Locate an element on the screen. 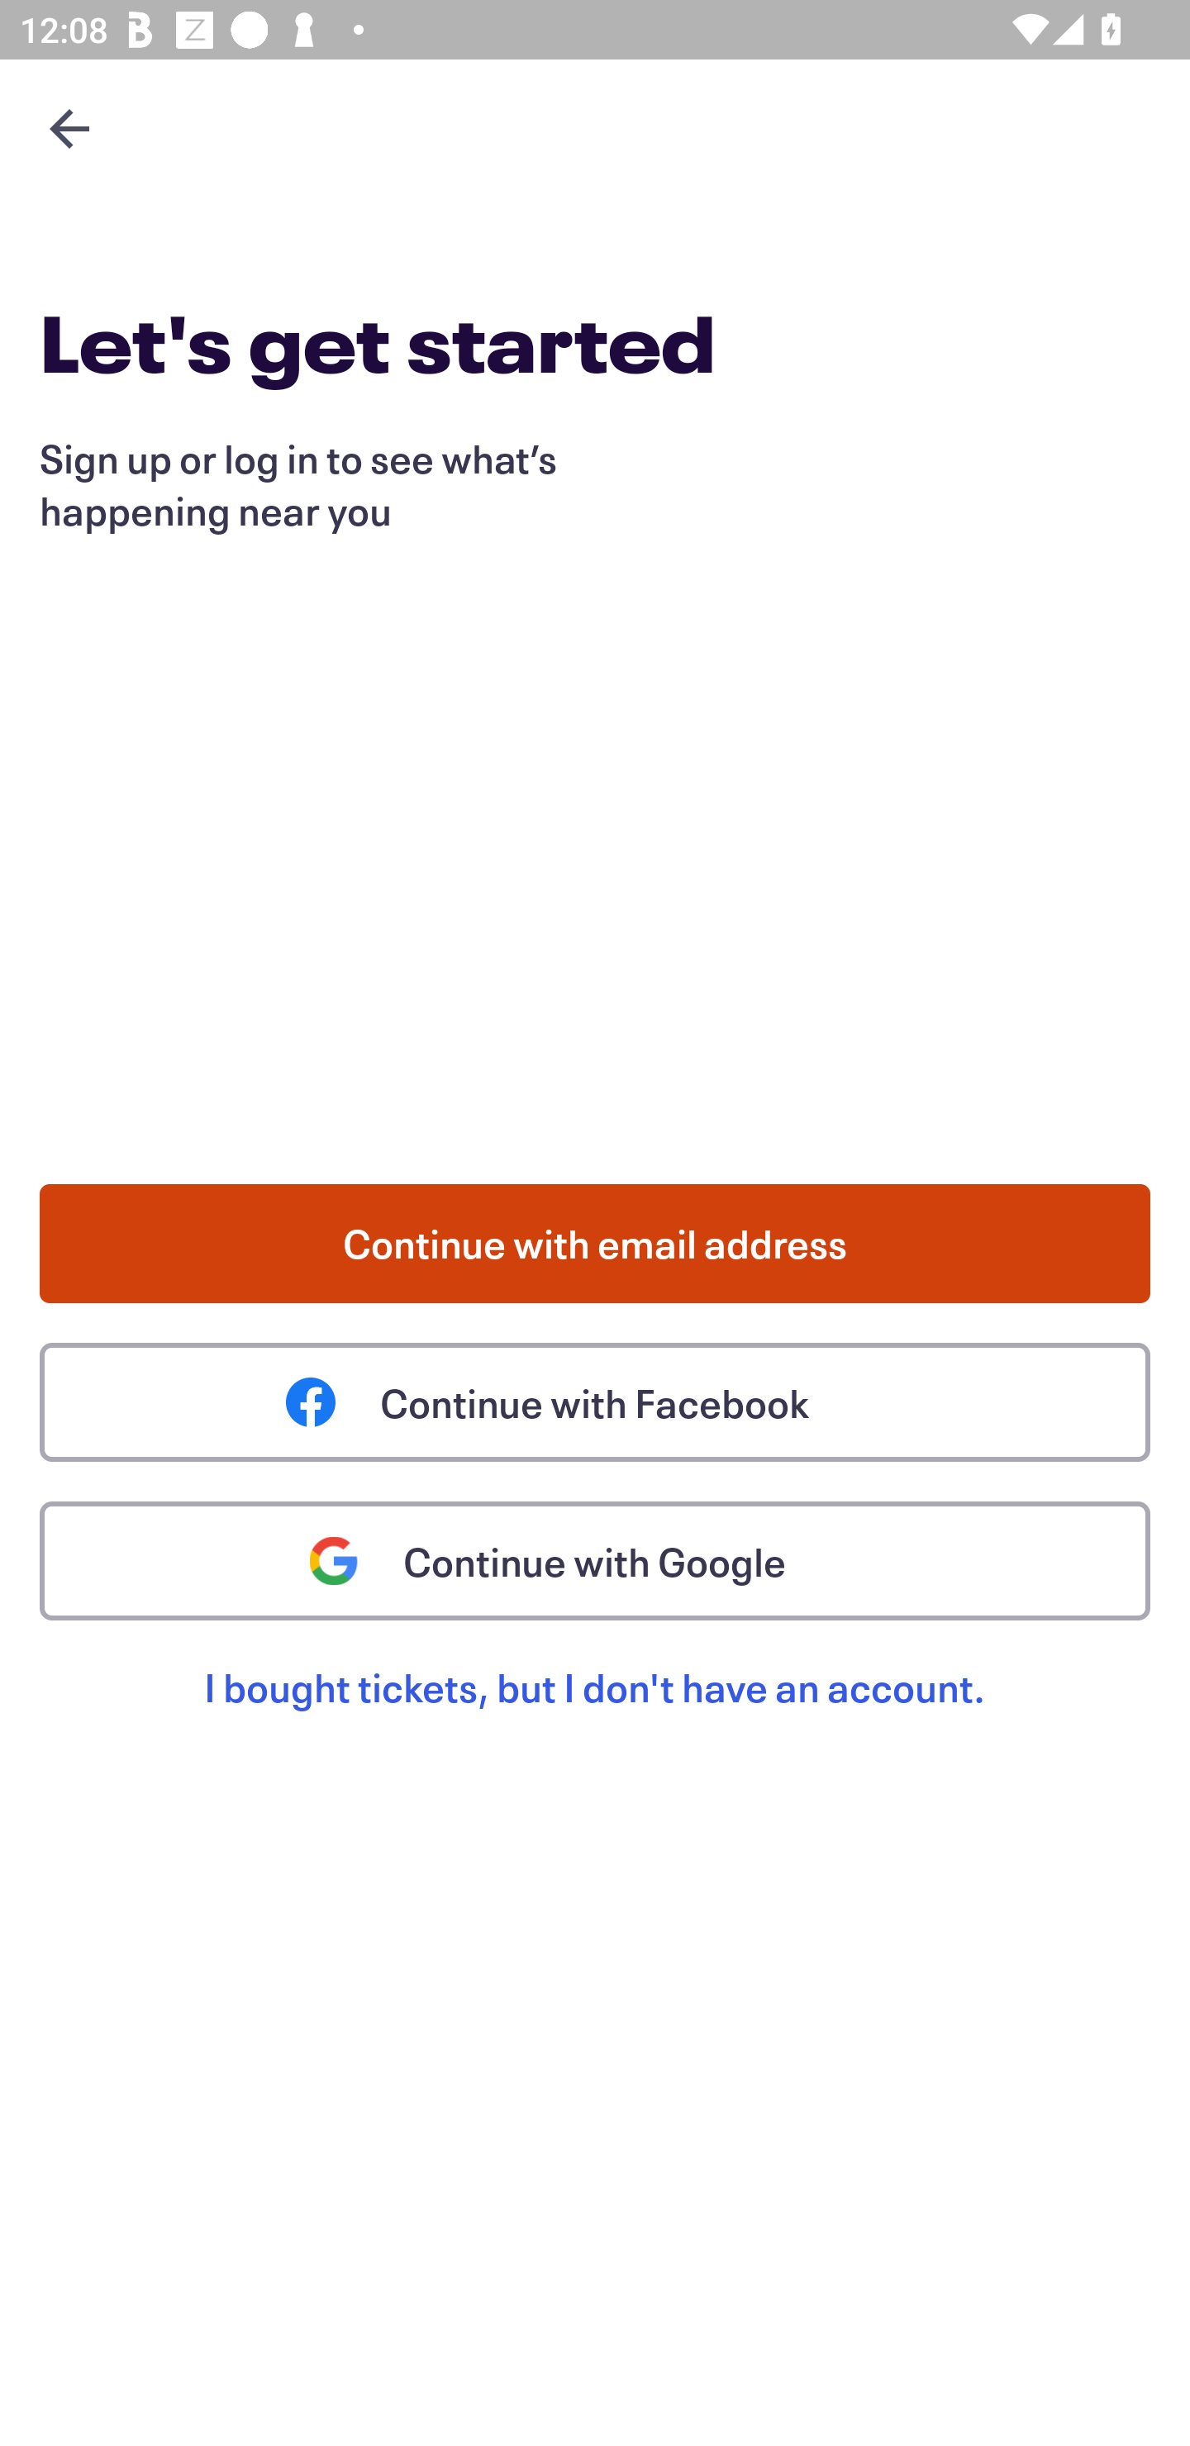 This screenshot has width=1190, height=2446. I bought tickets, but I don't have an account. is located at coordinates (595, 1719).